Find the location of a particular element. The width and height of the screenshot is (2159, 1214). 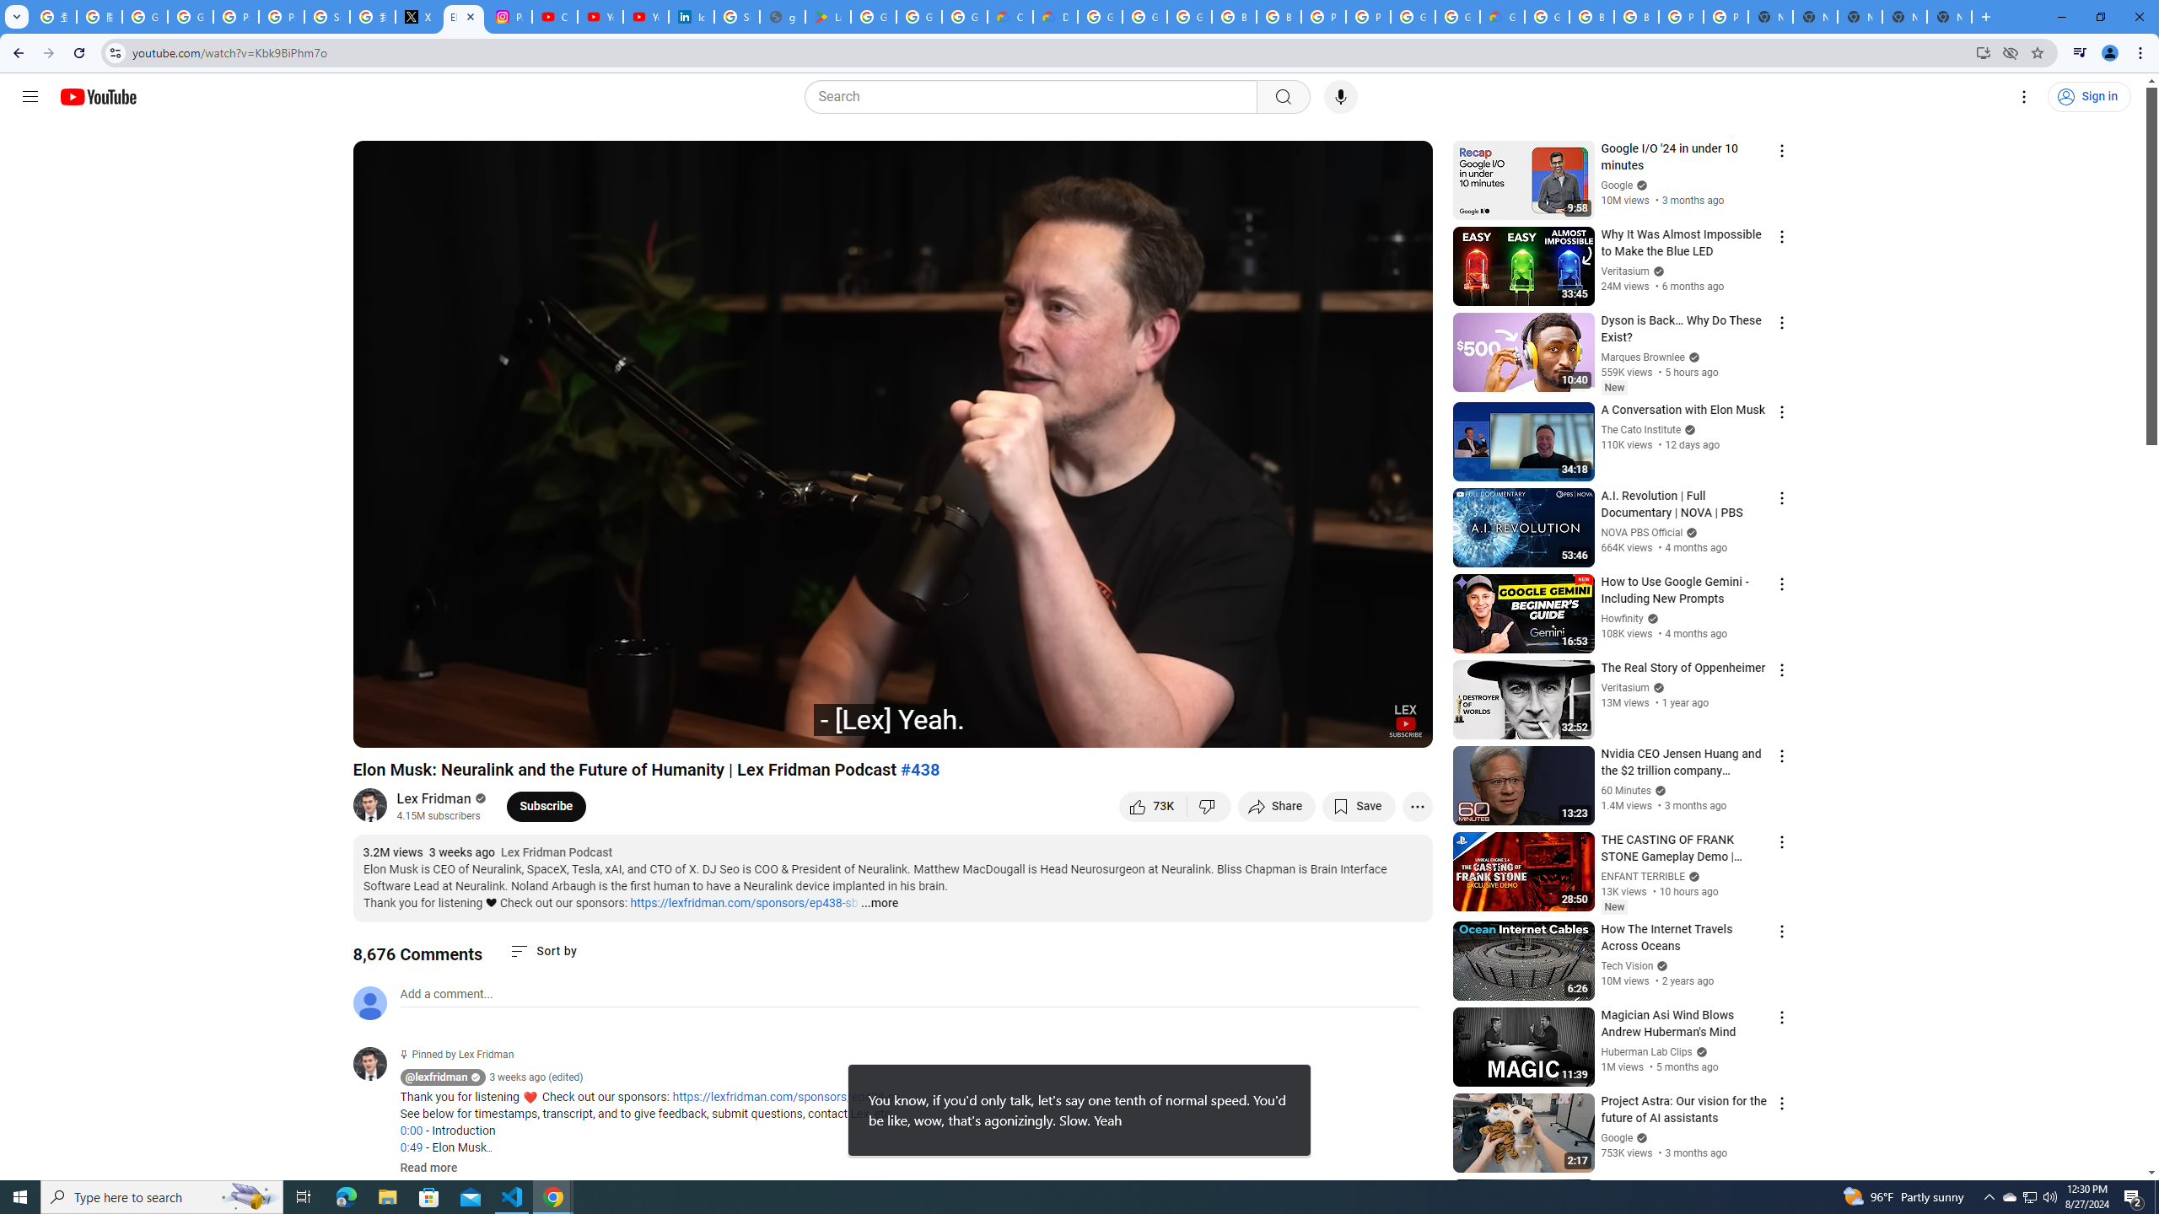

0:00 is located at coordinates (411, 1131).